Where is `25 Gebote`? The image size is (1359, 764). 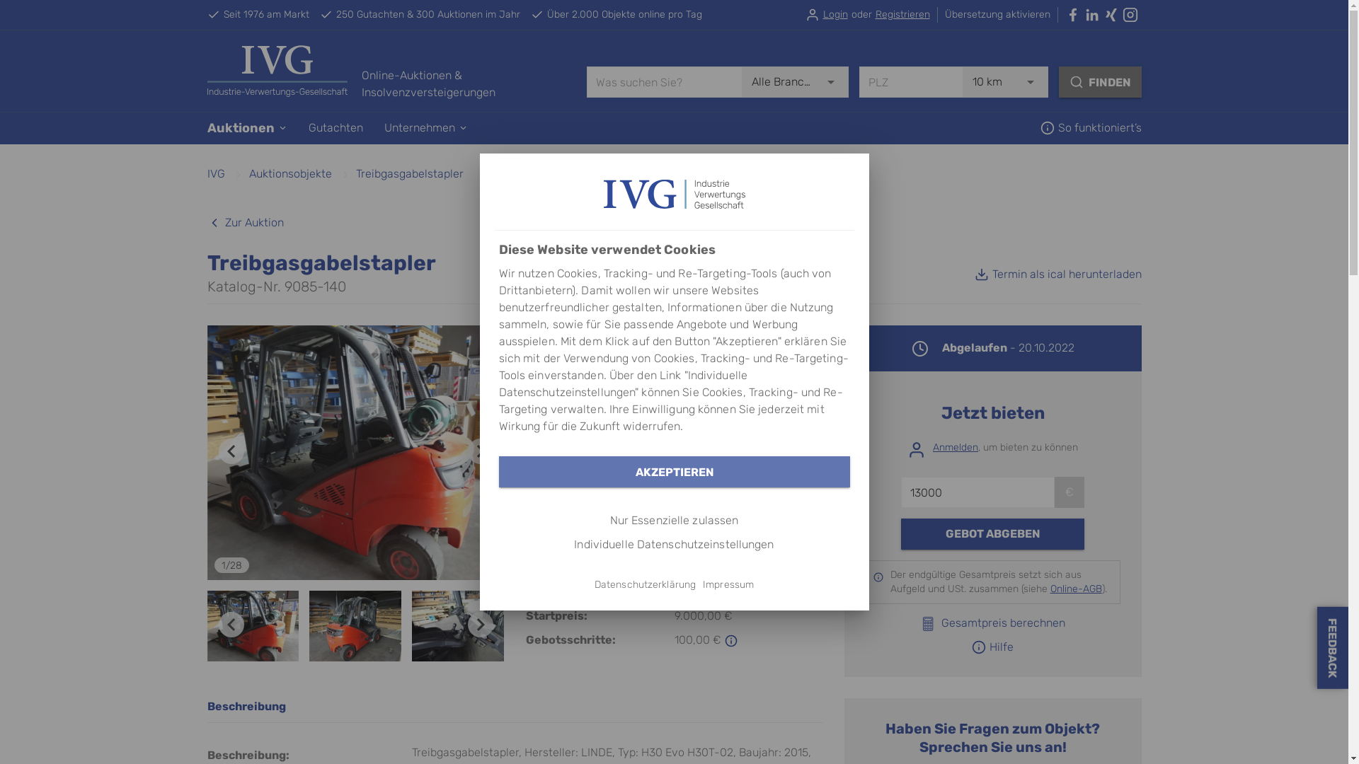 25 Gebote is located at coordinates (658, 352).